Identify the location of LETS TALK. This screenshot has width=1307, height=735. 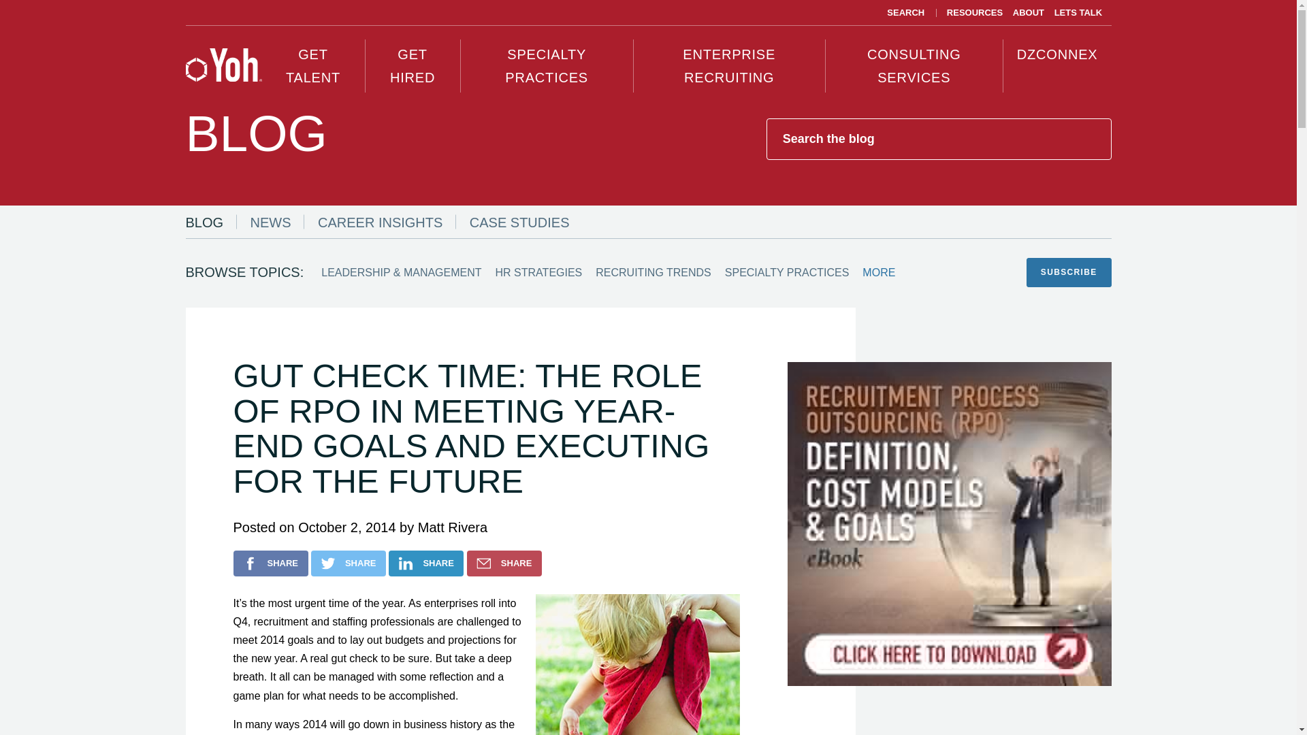
(1078, 12).